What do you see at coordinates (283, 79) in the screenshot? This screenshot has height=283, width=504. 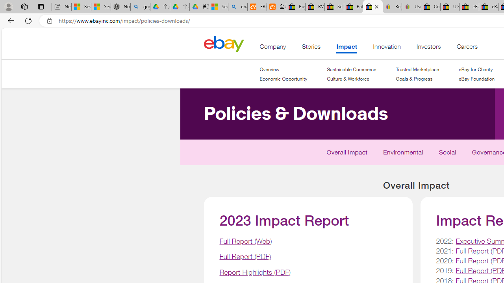 I see `Economic Opportunity` at bounding box center [283, 79].